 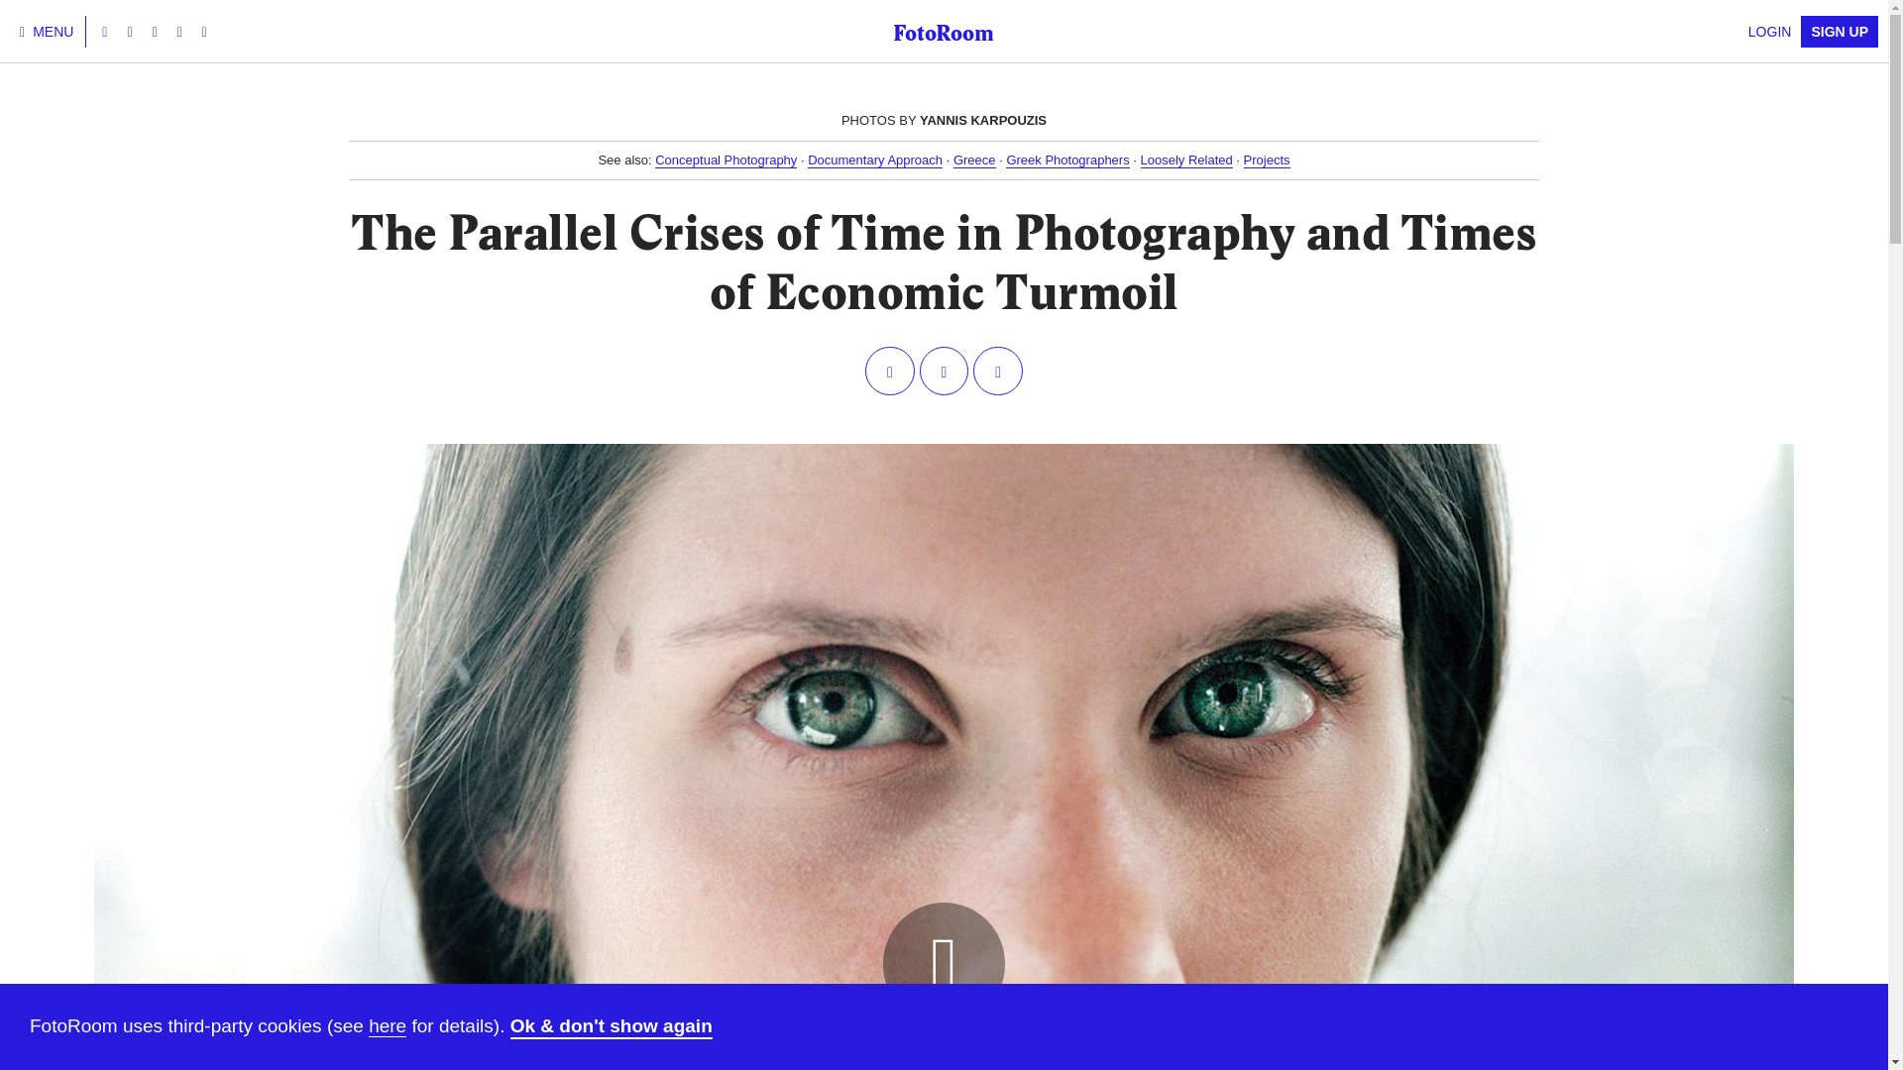 I want to click on Loosely Related, so click(x=1186, y=160).